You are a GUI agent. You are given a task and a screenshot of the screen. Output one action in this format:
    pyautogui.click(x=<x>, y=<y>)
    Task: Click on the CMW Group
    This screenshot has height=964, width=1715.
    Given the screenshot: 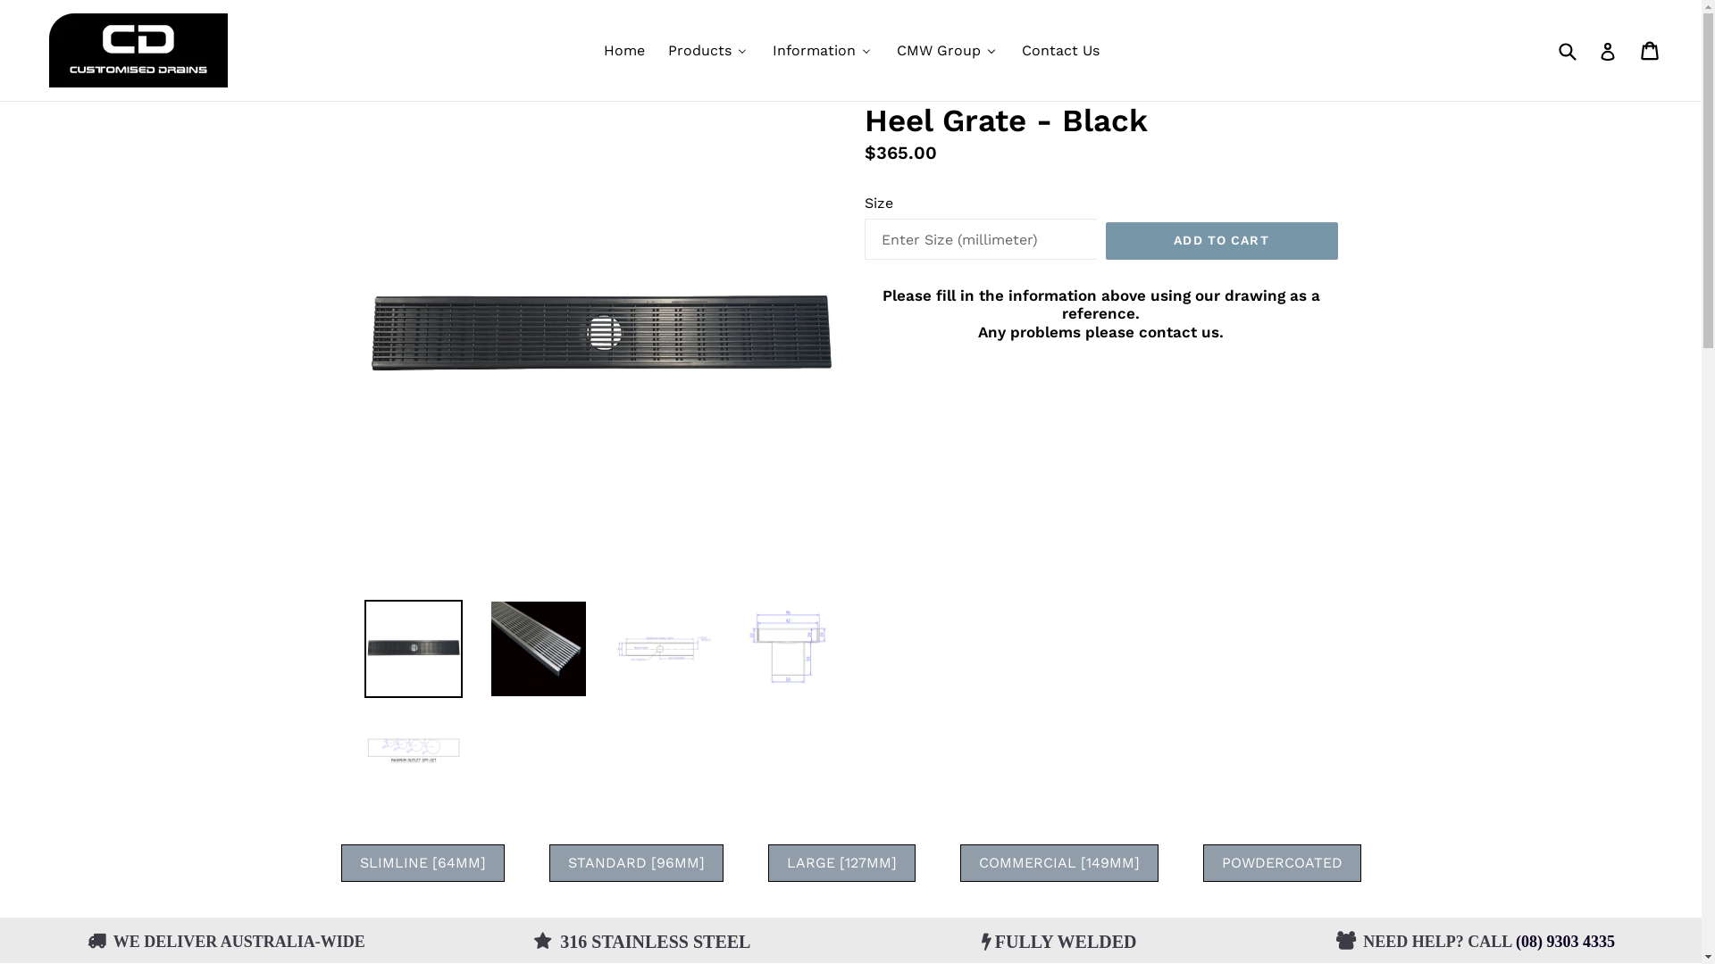 What is the action you would take?
    pyautogui.click(x=947, y=50)
    